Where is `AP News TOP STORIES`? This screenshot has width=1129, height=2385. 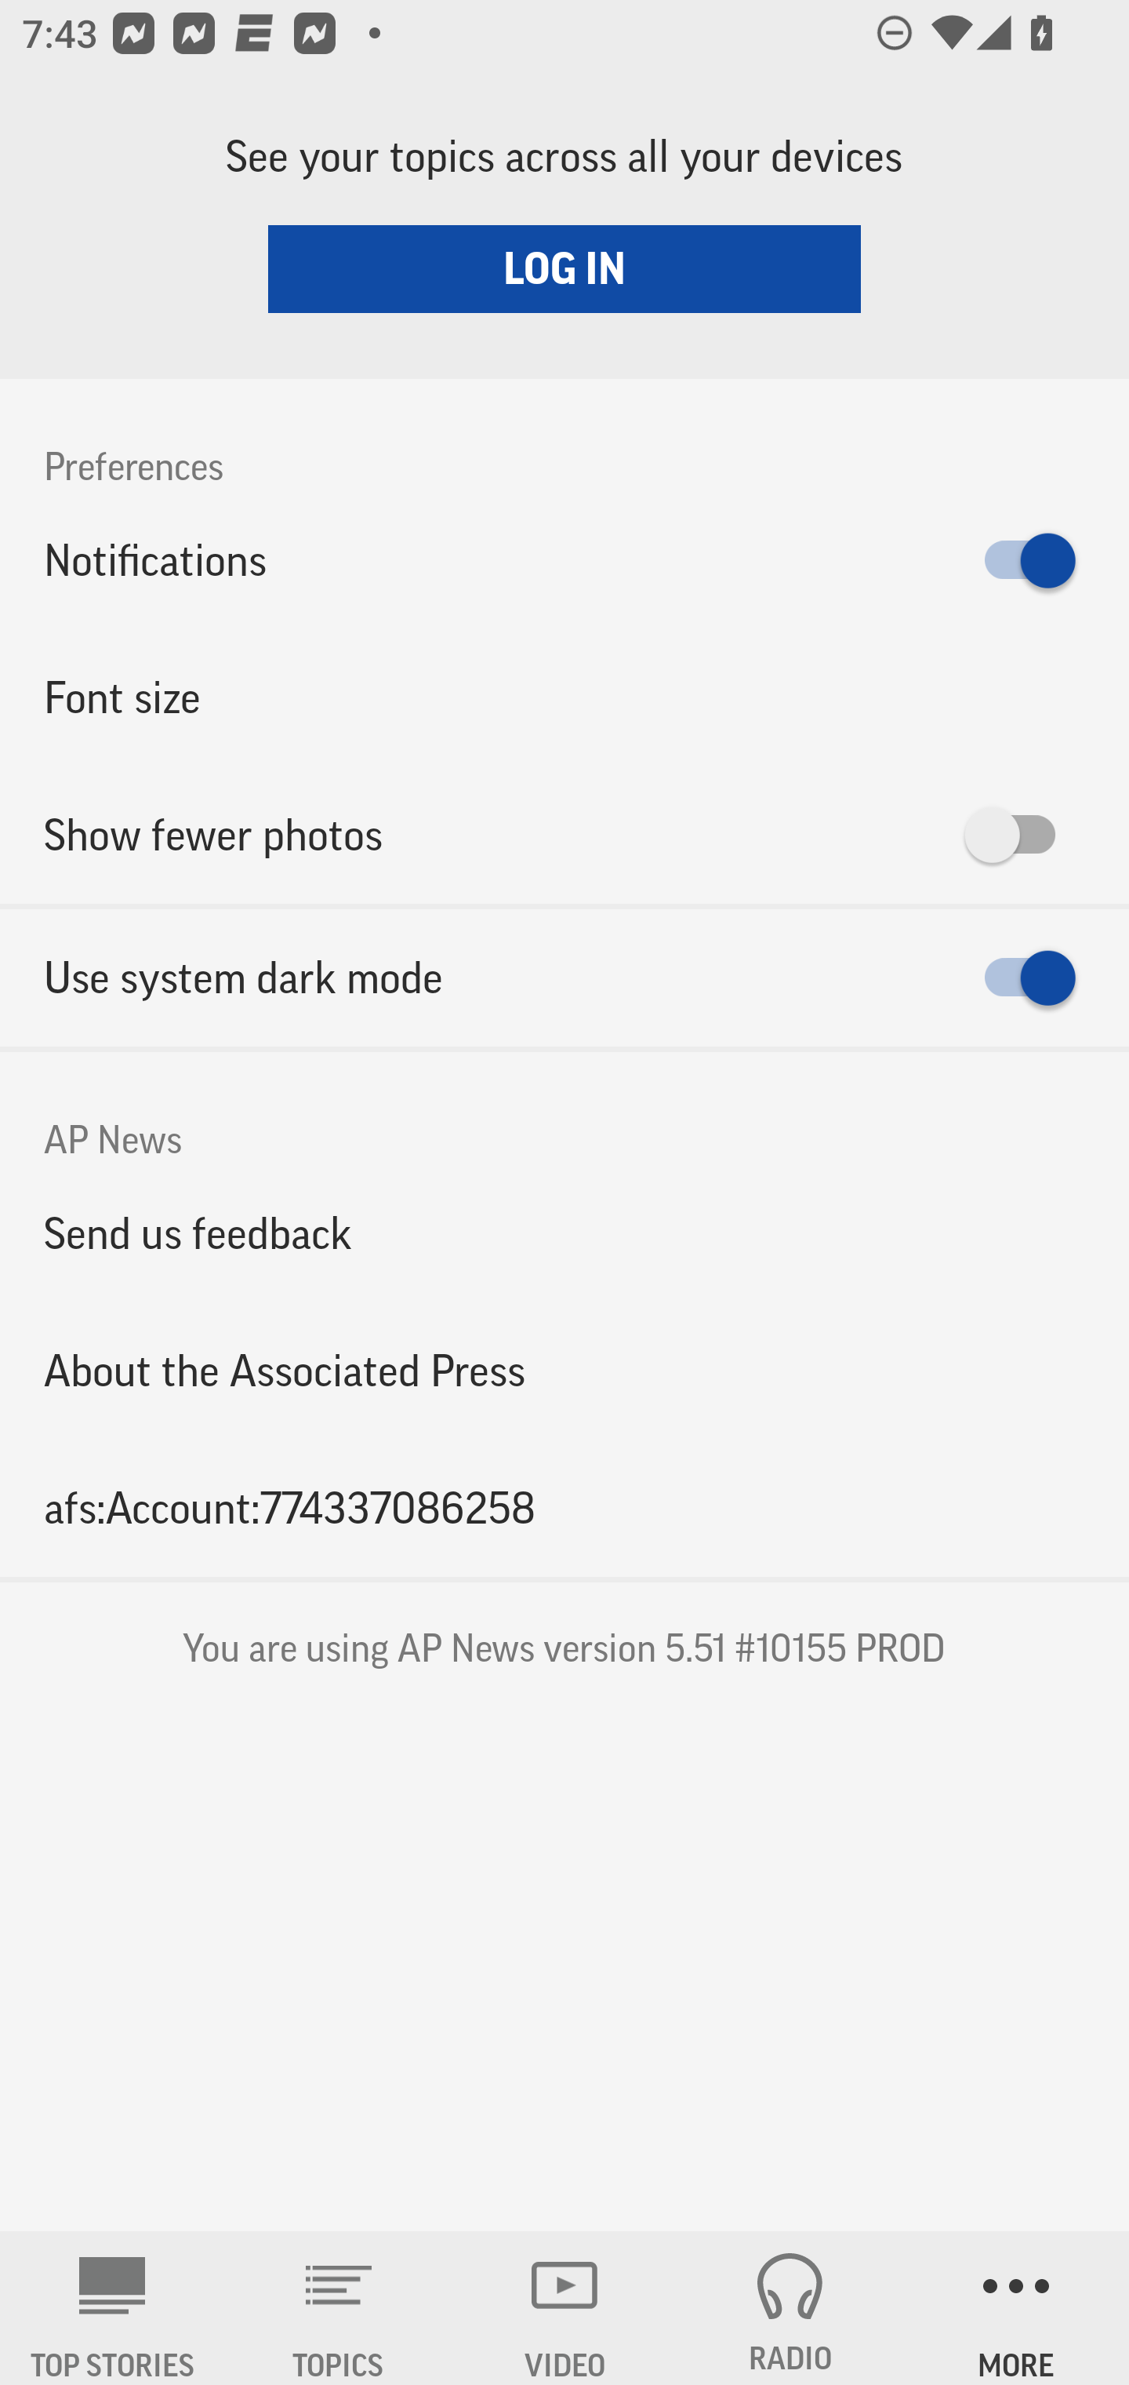 AP News TOP STORIES is located at coordinates (113, 2308).